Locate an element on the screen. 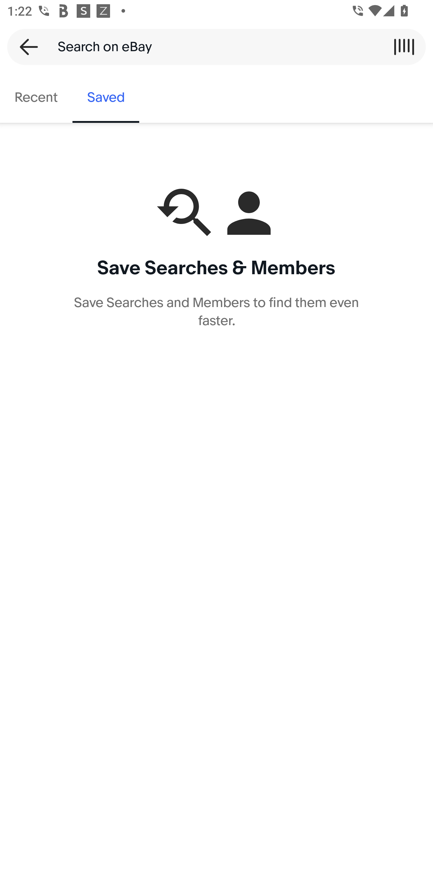 The height and width of the screenshot is (891, 433). Recent, tab 1 of 2 Recent is located at coordinates (36, 98).